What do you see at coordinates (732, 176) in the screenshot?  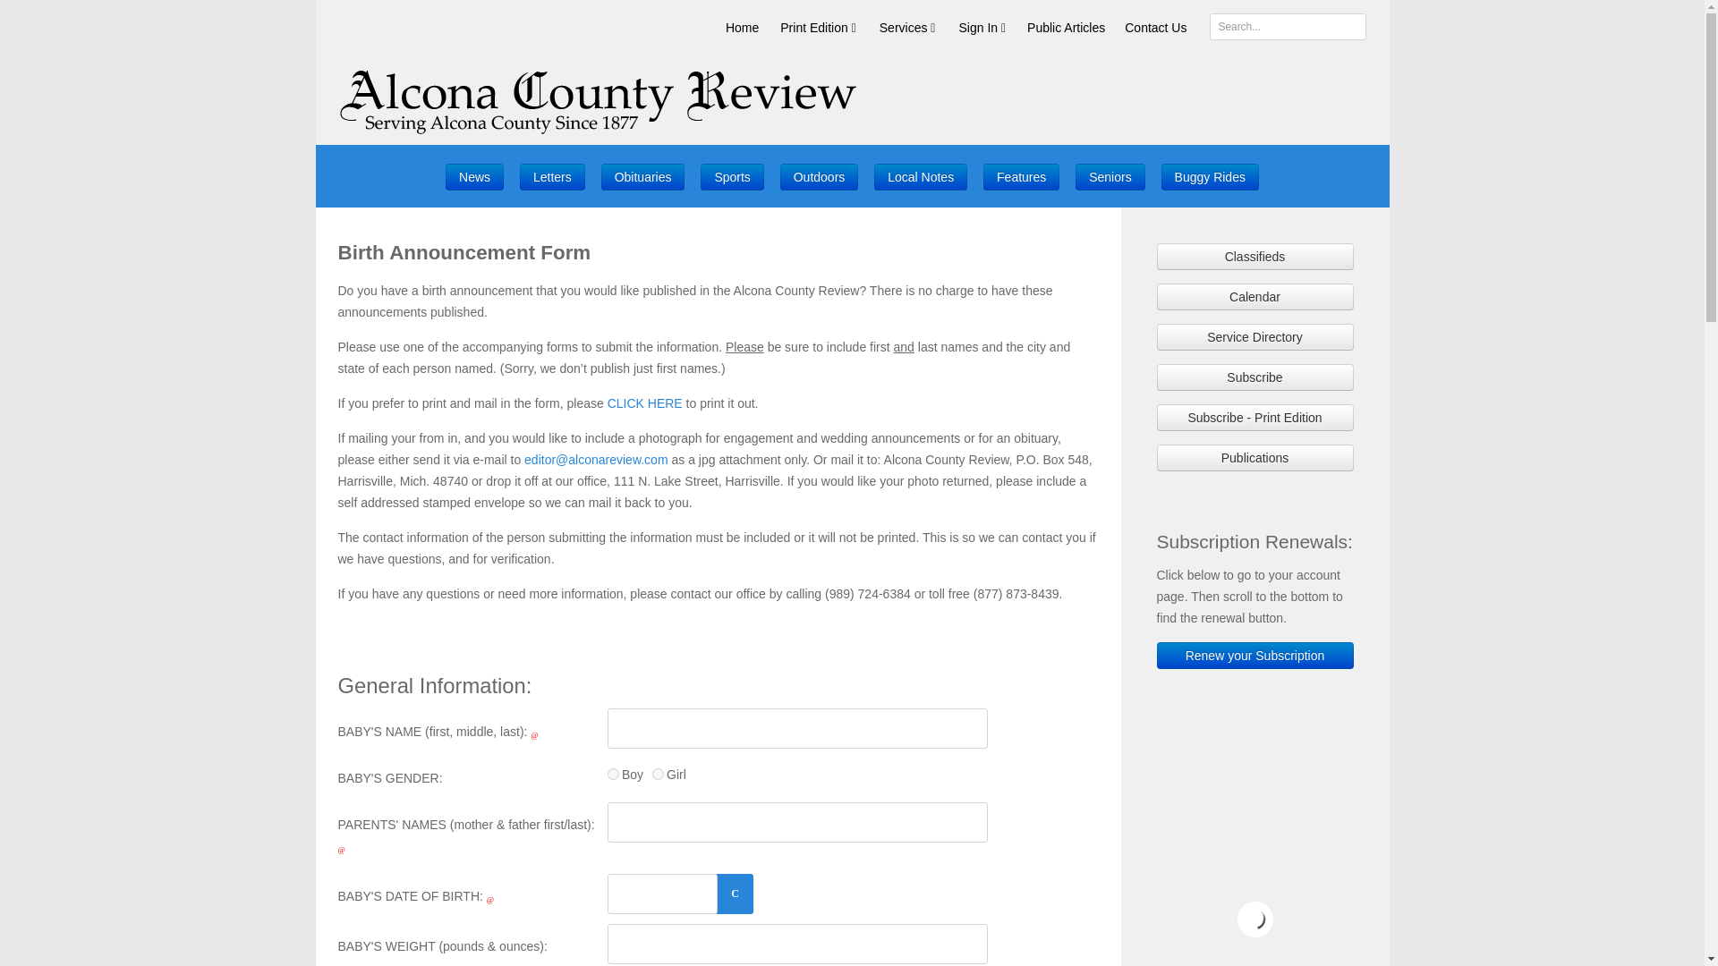 I see `Sports` at bounding box center [732, 176].